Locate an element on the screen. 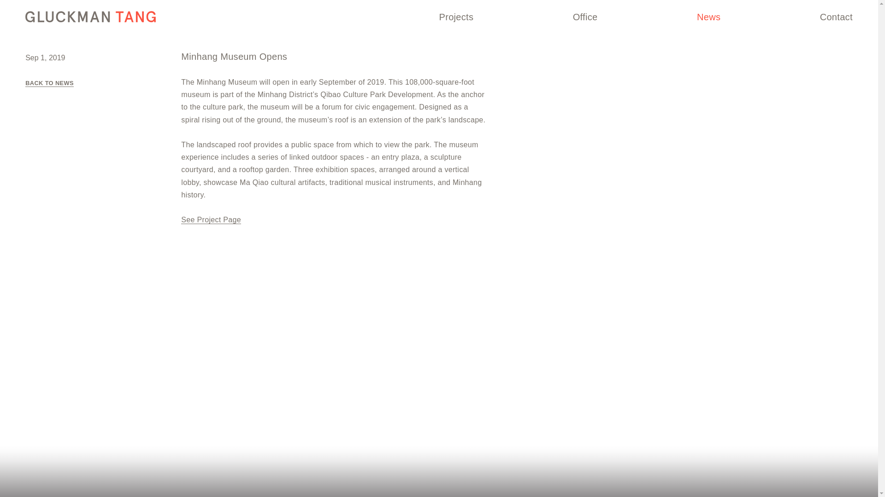 The width and height of the screenshot is (885, 497). Office is located at coordinates (585, 17).